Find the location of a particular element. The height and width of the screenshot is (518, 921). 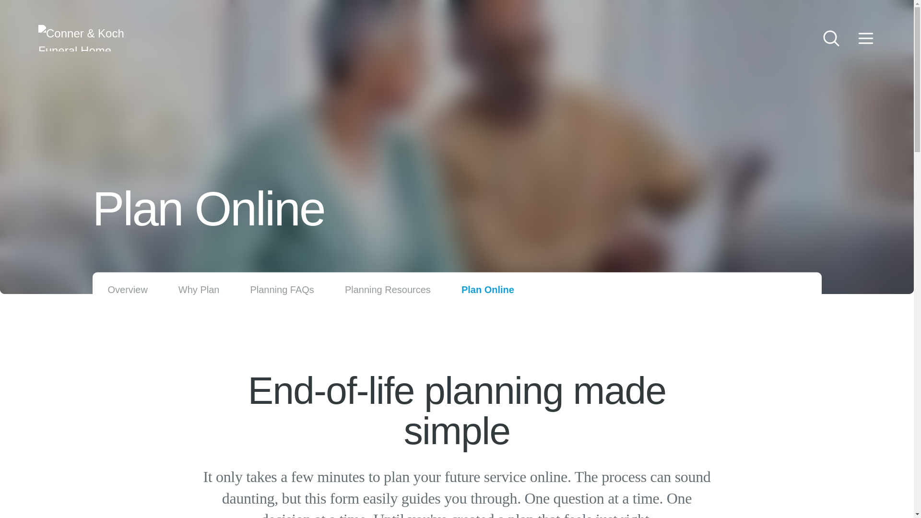

Why Plan is located at coordinates (199, 290).